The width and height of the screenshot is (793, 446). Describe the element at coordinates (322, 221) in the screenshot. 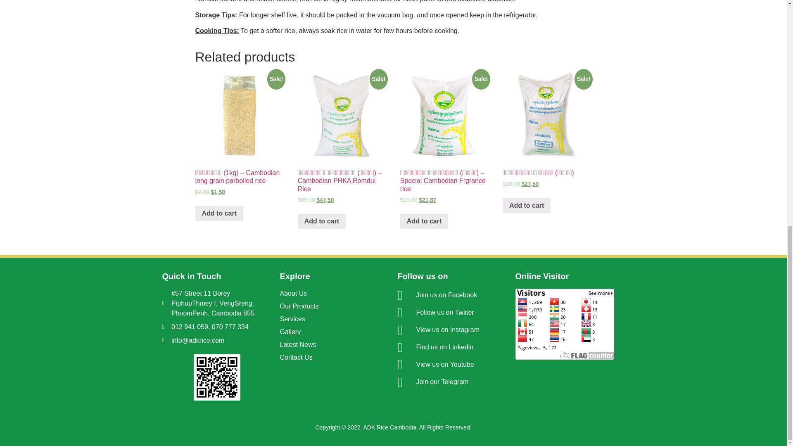

I see `Add to cart` at that location.